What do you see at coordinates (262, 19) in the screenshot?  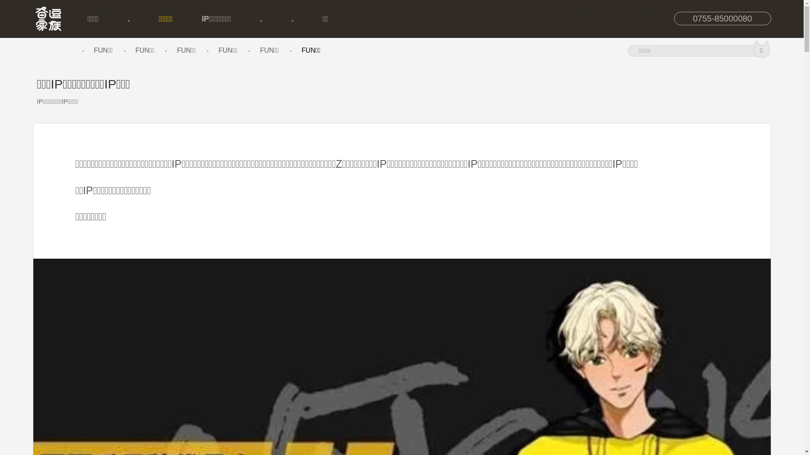 I see `.` at bounding box center [262, 19].